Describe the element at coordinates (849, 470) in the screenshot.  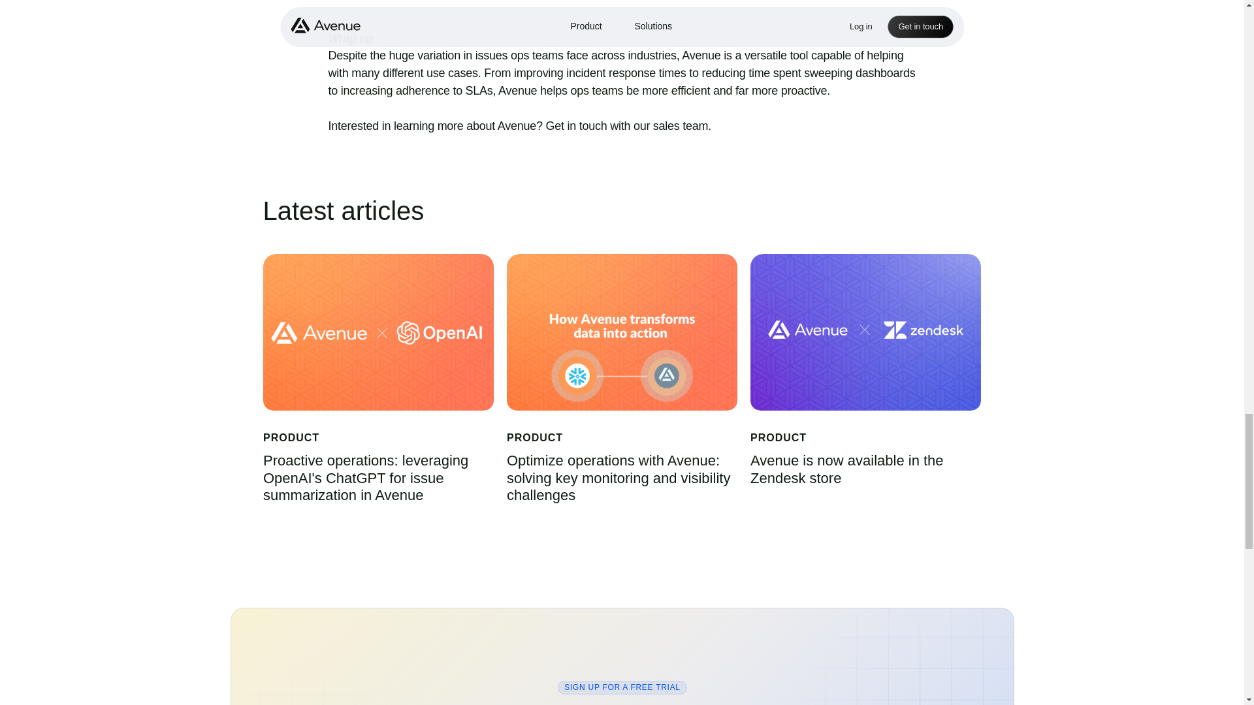
I see `Avenue is now available in the Zendesk store` at that location.